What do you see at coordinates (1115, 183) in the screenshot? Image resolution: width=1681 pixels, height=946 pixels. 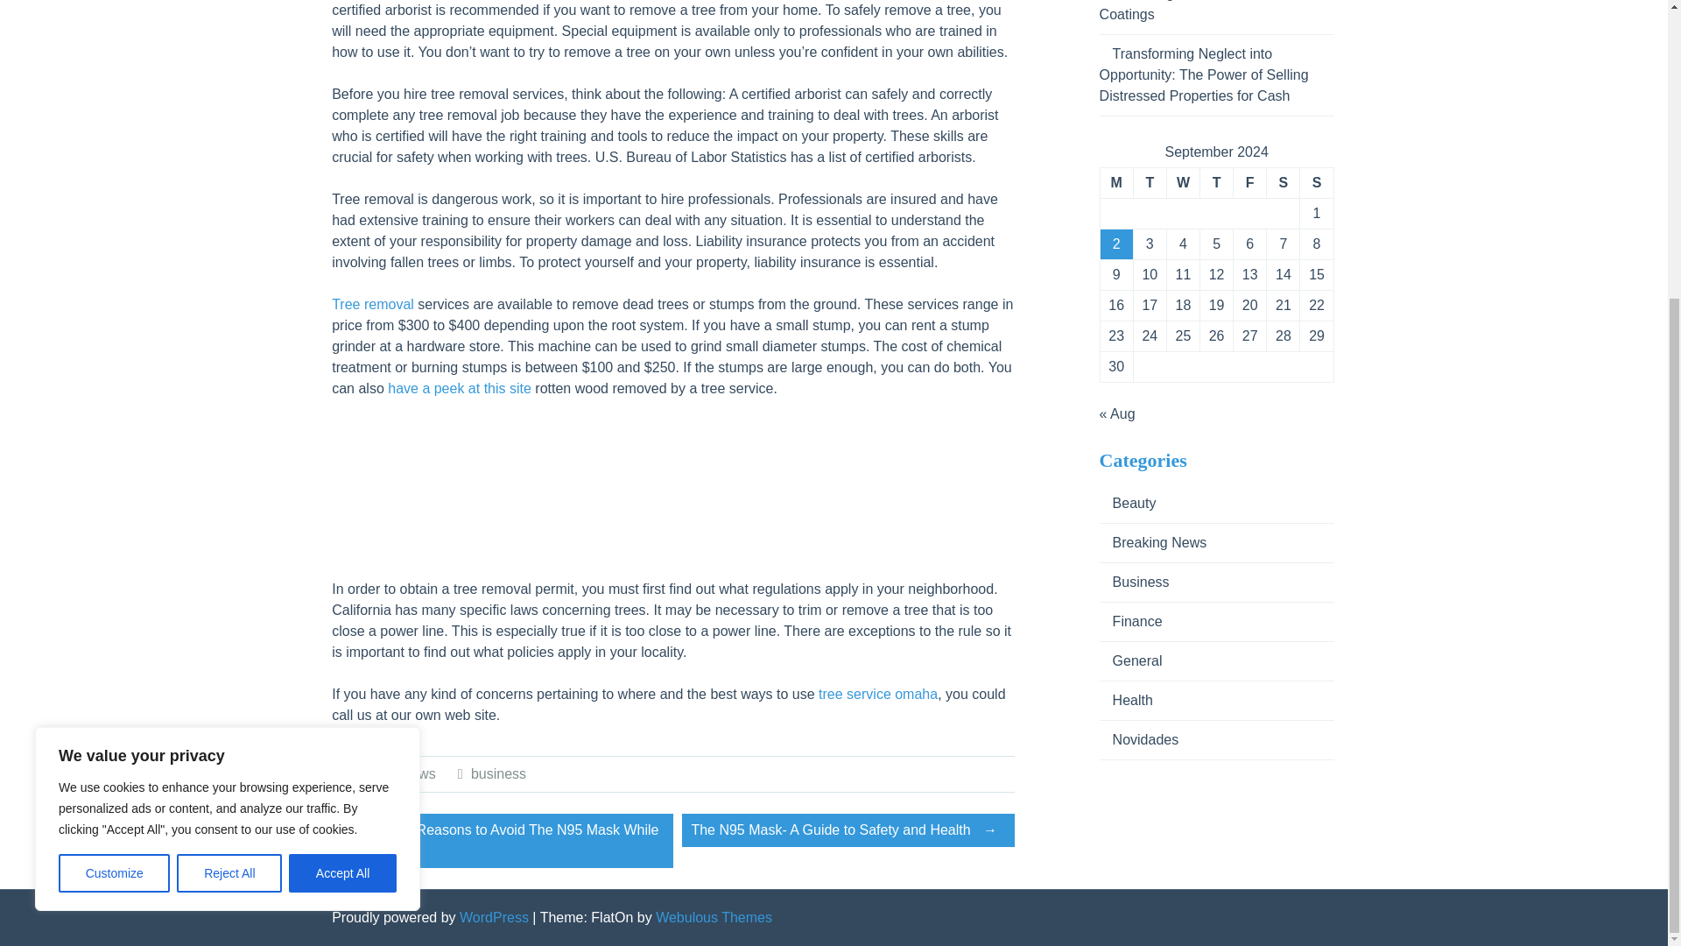 I see `Monday` at bounding box center [1115, 183].